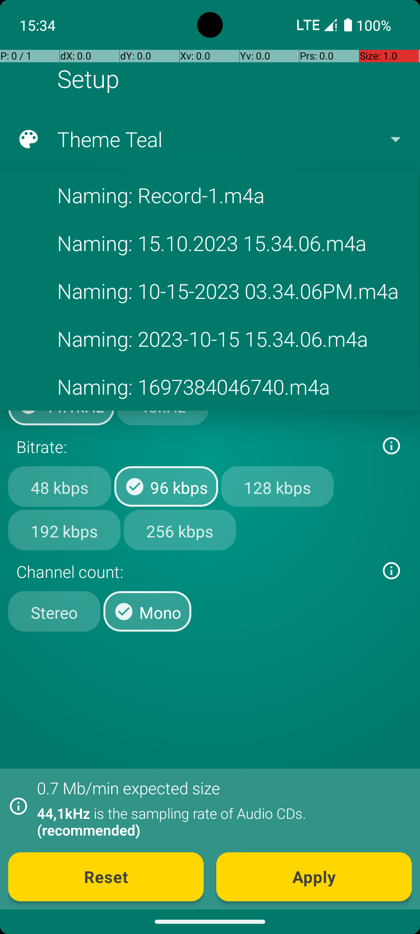 The image size is (420, 934). What do you see at coordinates (209, 291) in the screenshot?
I see `Naming: 10-15-2023 03.34.06PM.m4a` at bounding box center [209, 291].